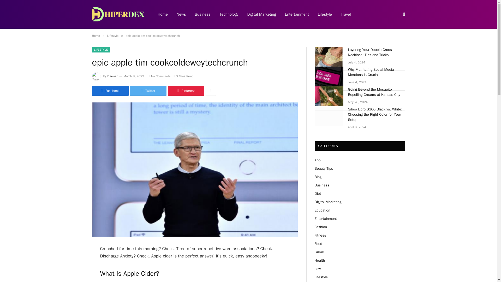  What do you see at coordinates (113, 76) in the screenshot?
I see `Posts by Dawsan` at bounding box center [113, 76].